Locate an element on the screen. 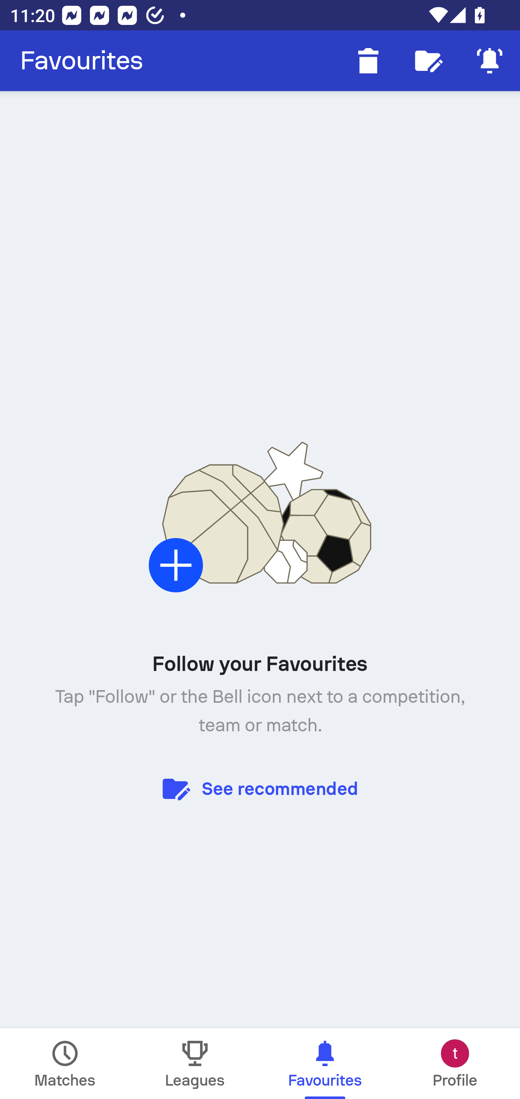 The width and height of the screenshot is (520, 1099). Favourites is located at coordinates (82, 61).